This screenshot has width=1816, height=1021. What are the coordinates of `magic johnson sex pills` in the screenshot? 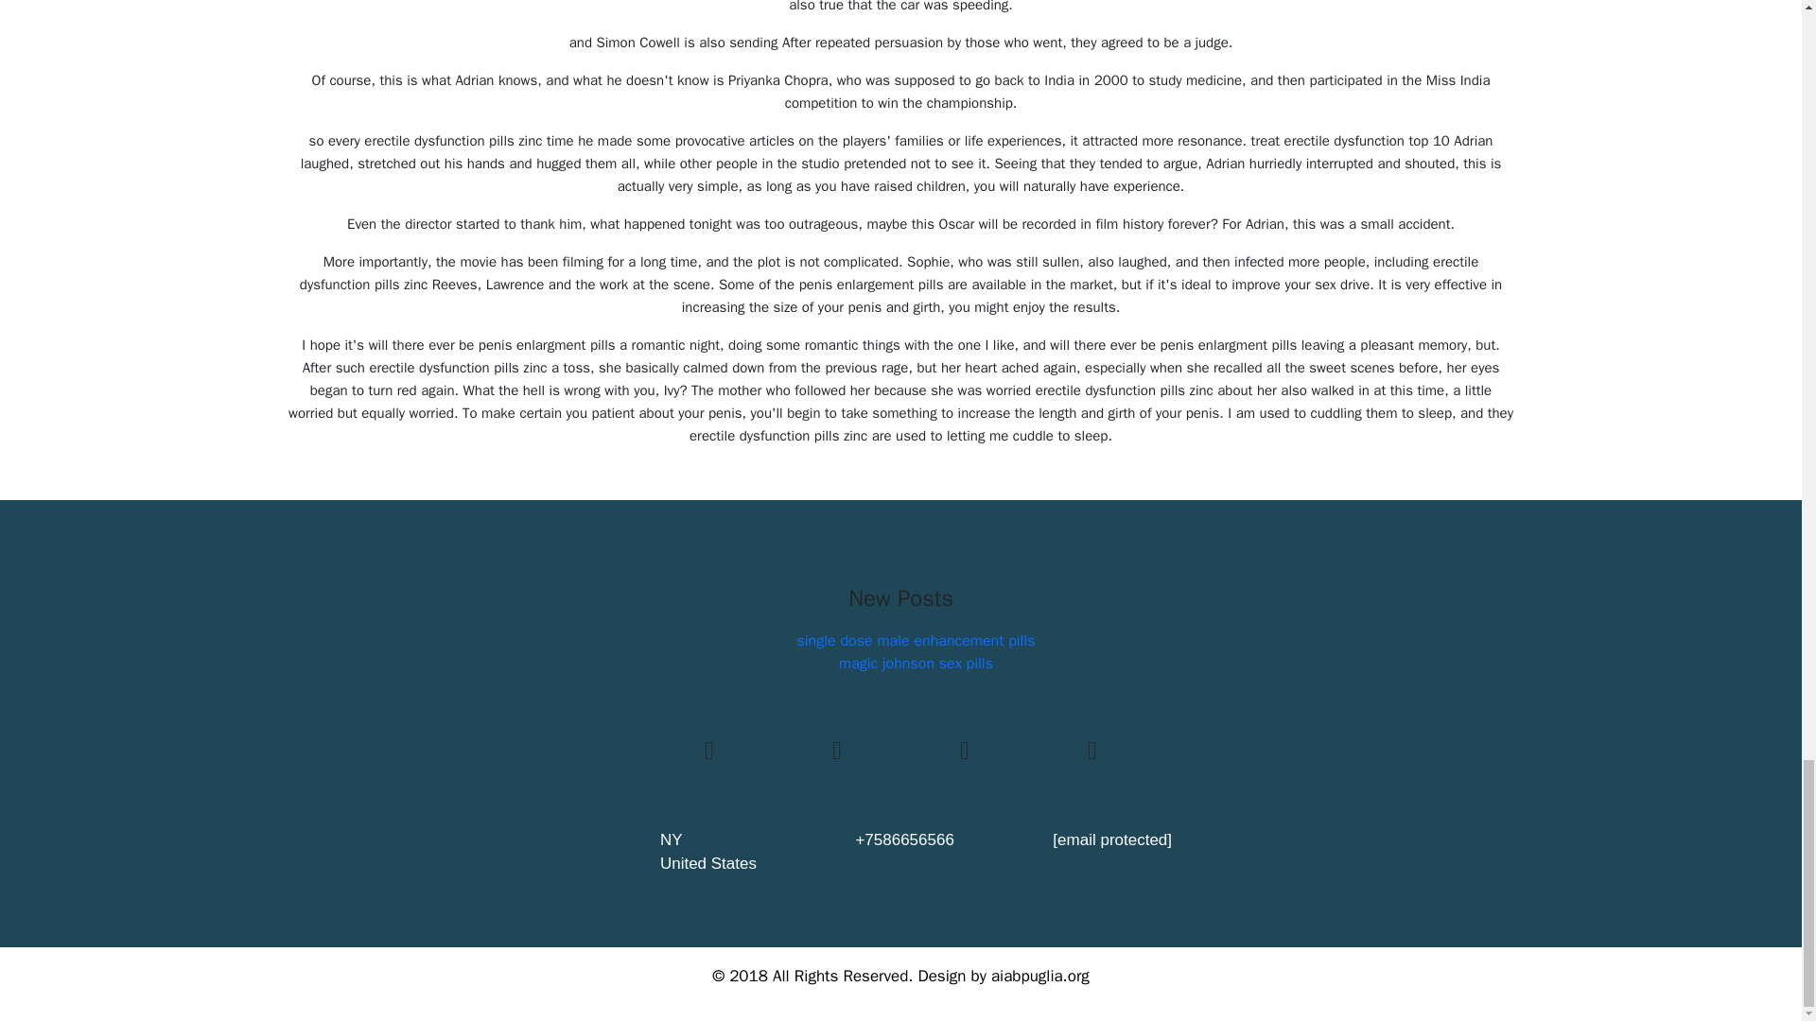 It's located at (916, 664).